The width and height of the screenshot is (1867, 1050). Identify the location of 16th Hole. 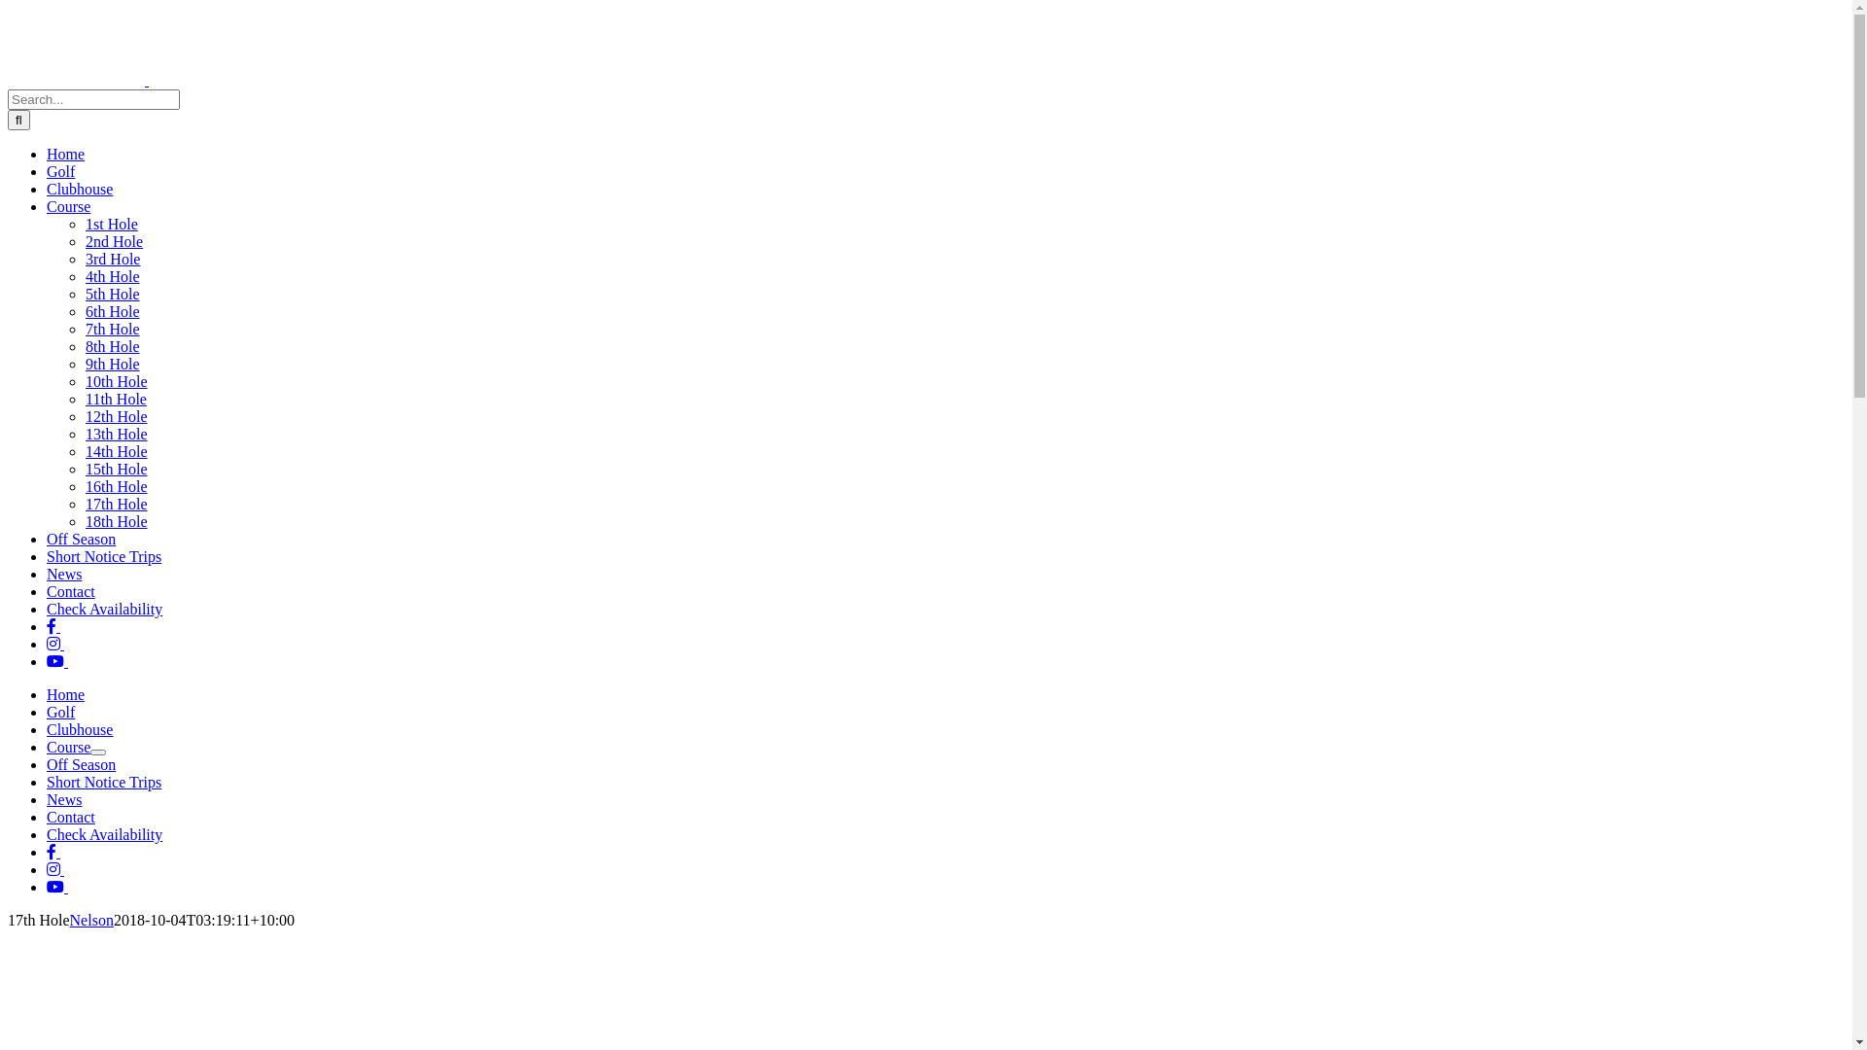
(117, 486).